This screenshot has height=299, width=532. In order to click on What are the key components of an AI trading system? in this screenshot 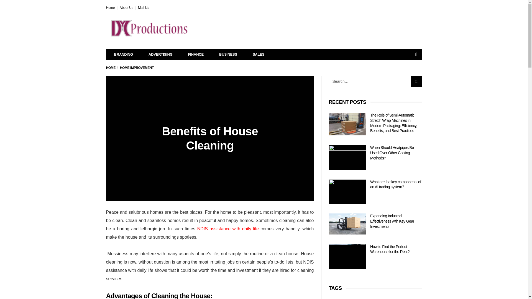, I will do `click(396, 184)`.